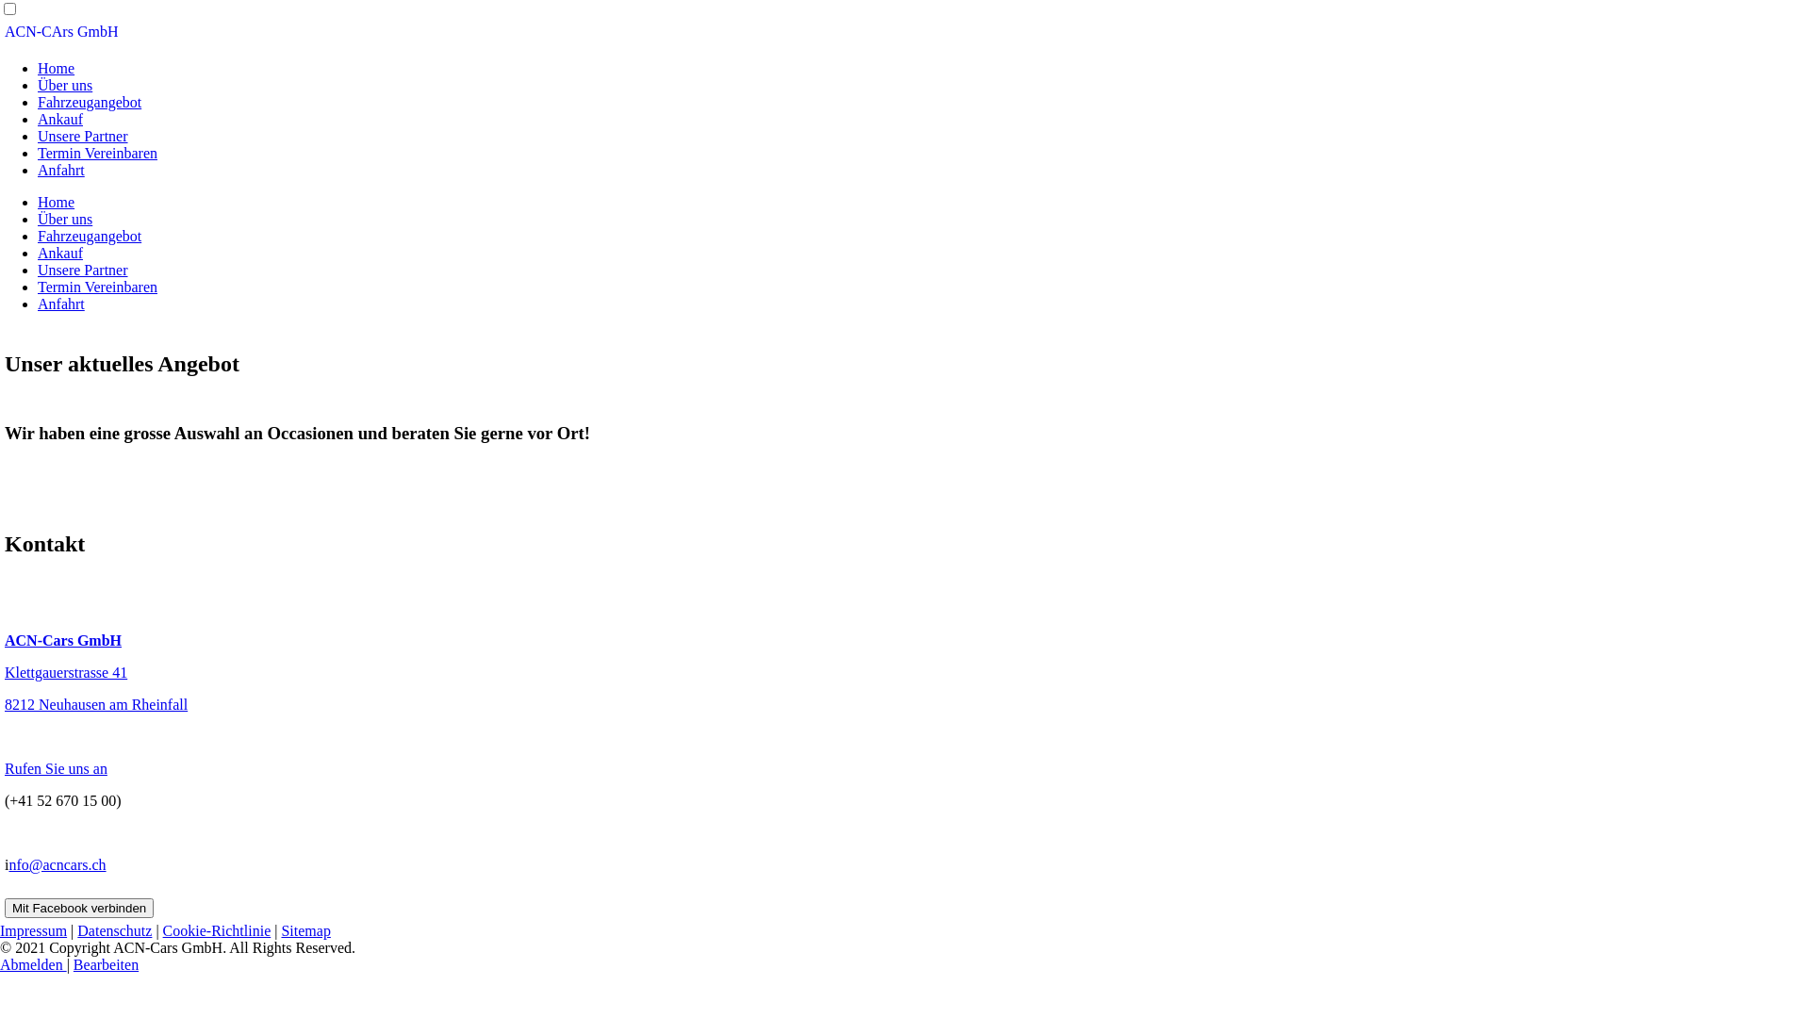 This screenshot has width=1810, height=1018. Describe the element at coordinates (217, 931) in the screenshot. I see `Cookie-Richtlinie` at that location.